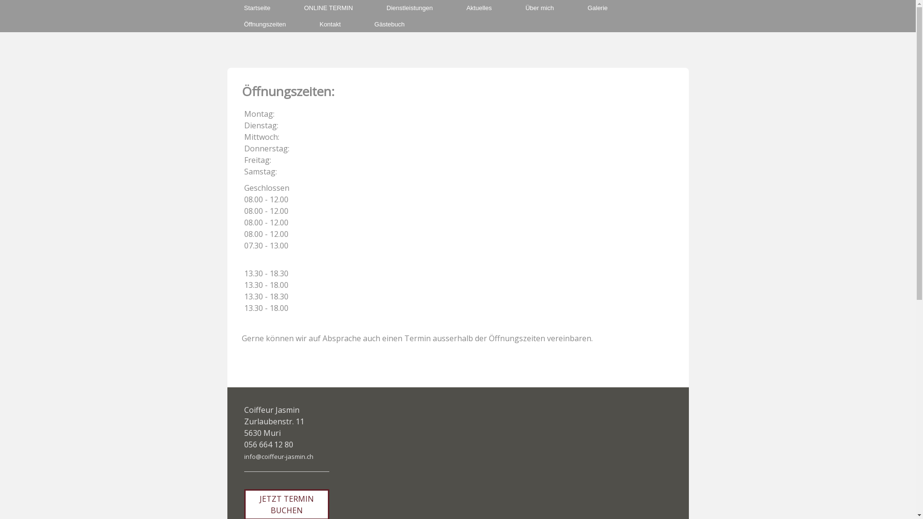  I want to click on Galerie, so click(598, 8).